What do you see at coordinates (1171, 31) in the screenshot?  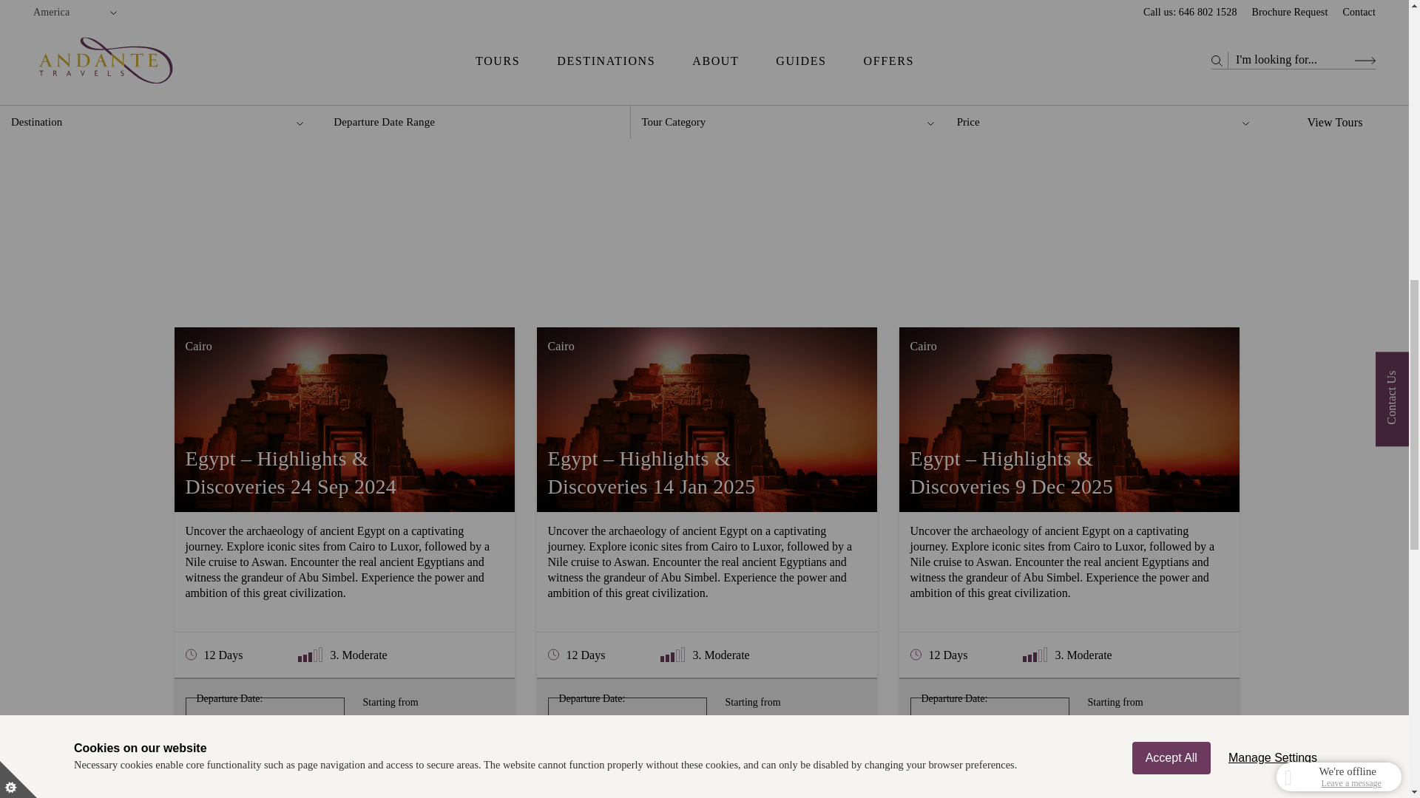 I see `Accept All` at bounding box center [1171, 31].